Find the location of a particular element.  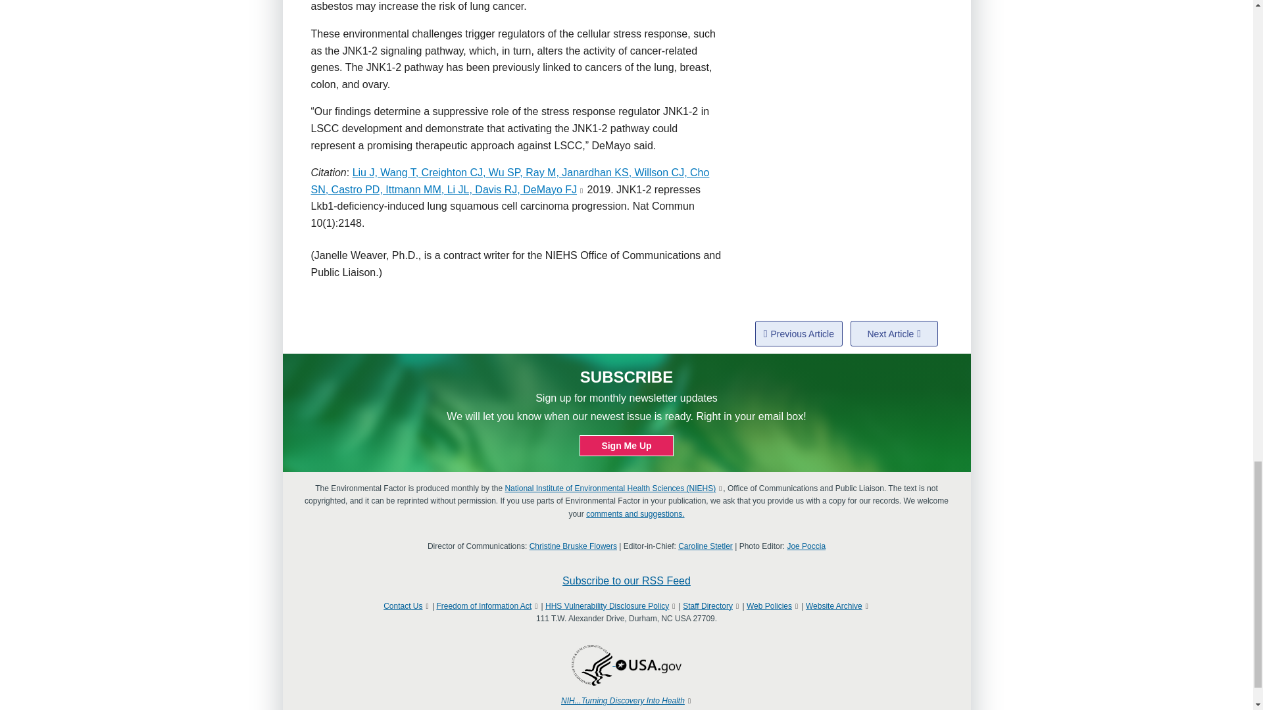

Previous Article is located at coordinates (799, 334).